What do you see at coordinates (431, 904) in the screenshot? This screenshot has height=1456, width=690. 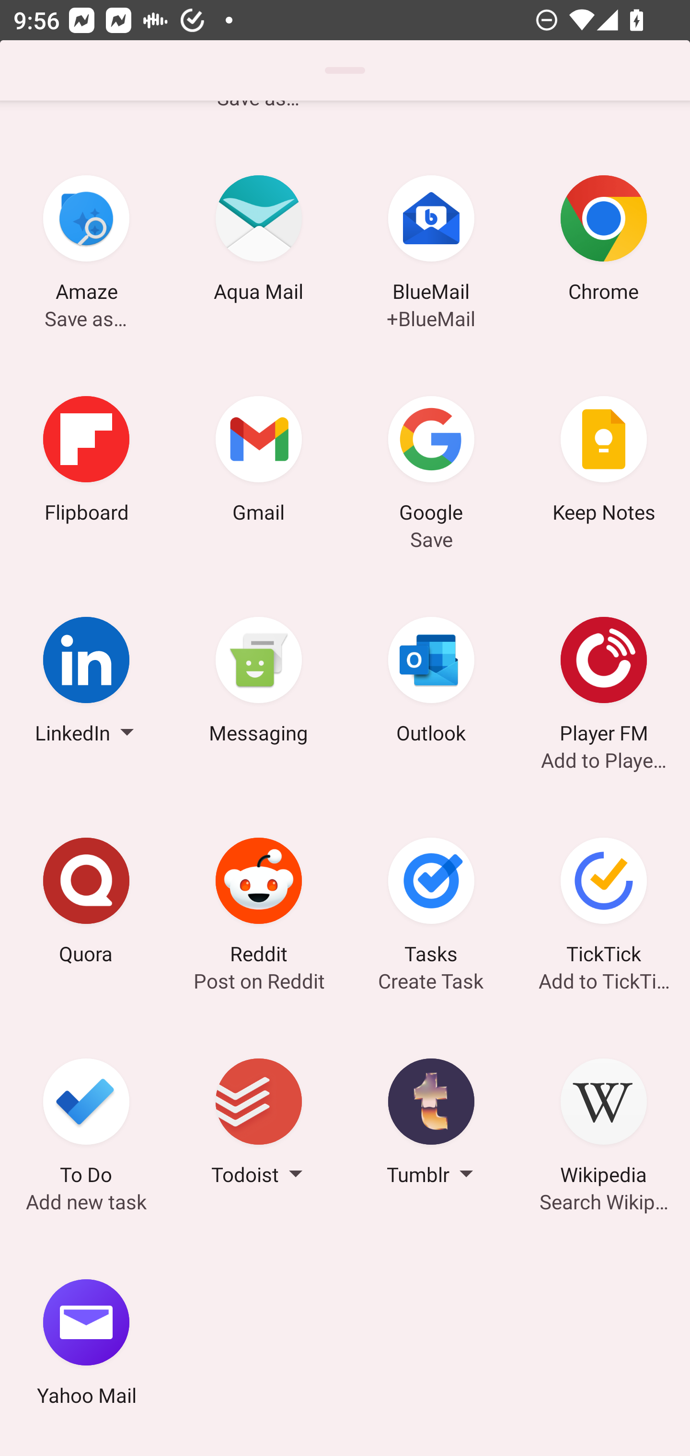 I see `Tasks Create Task` at bounding box center [431, 904].